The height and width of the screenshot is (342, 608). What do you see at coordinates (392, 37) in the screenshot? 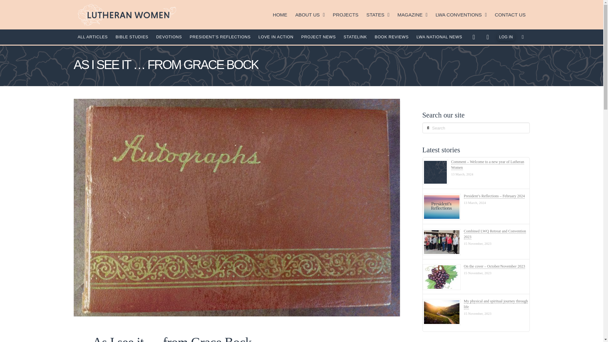
I see `BOOK REVIEWS` at bounding box center [392, 37].